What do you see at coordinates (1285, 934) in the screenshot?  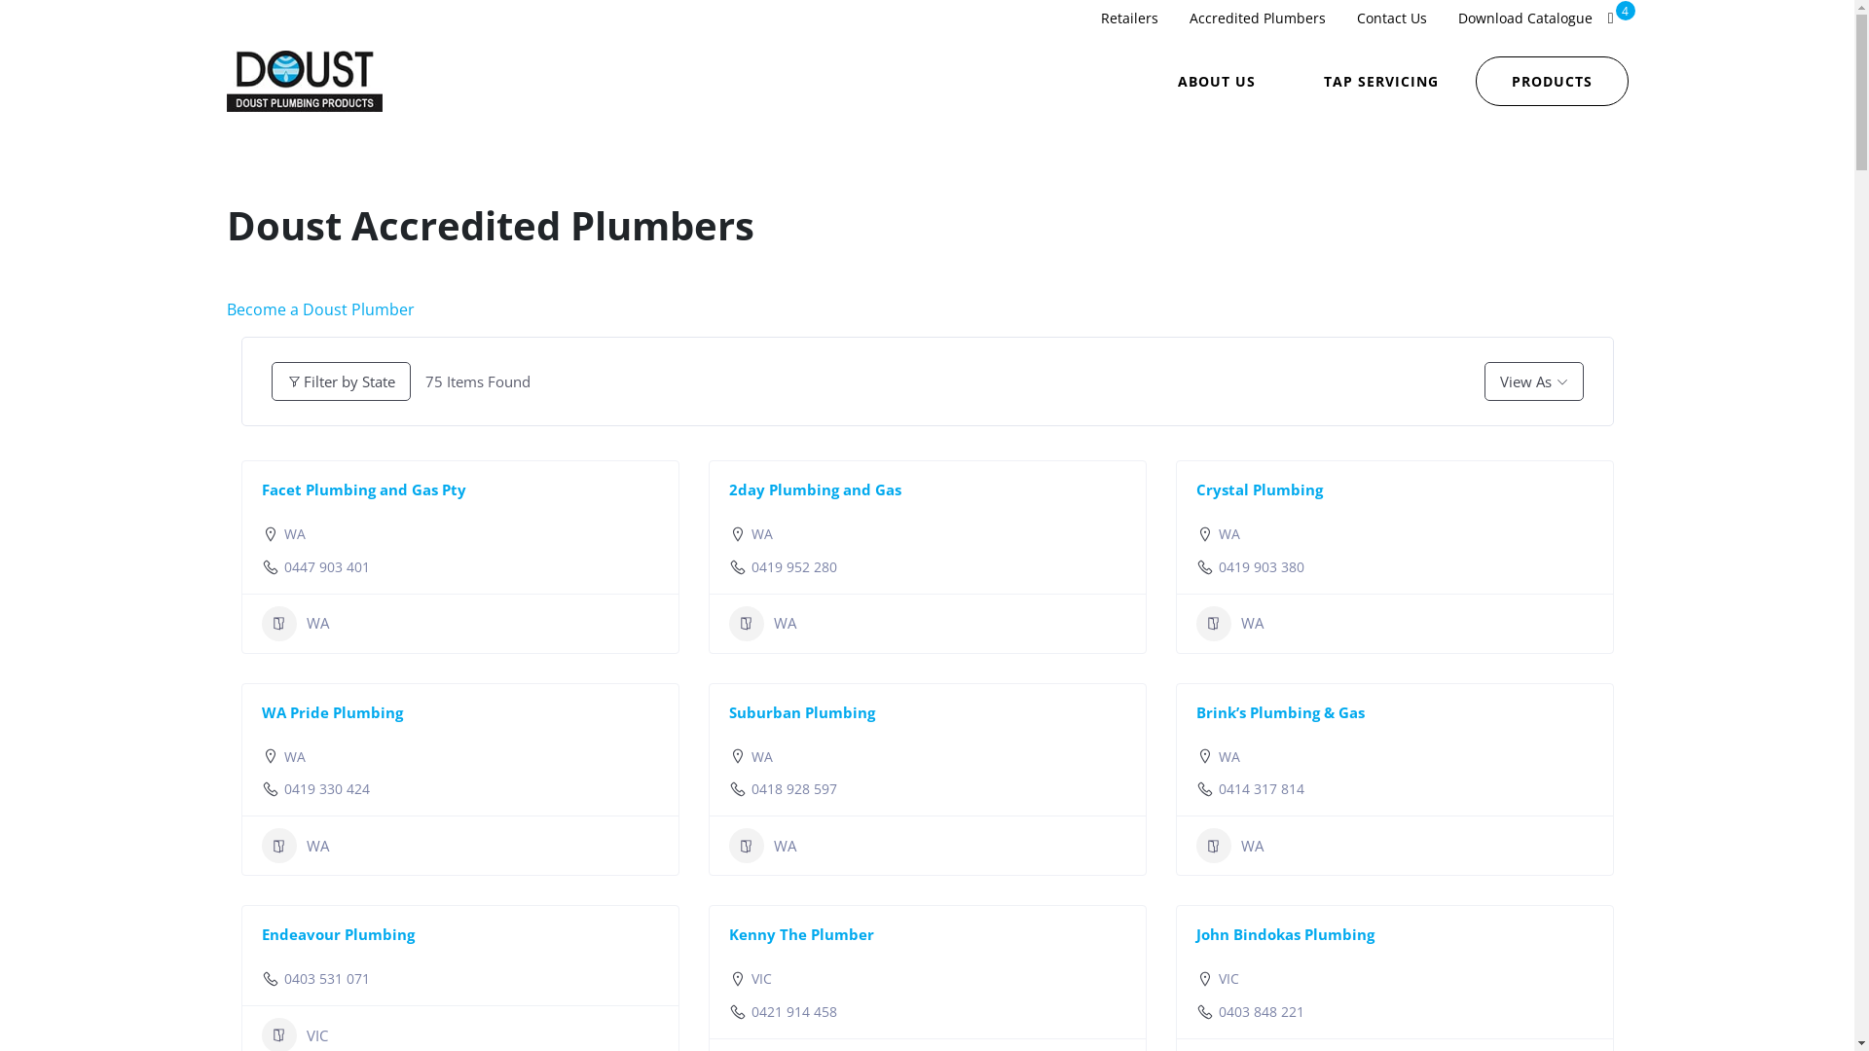 I see `John Bindokas Plumbing` at bounding box center [1285, 934].